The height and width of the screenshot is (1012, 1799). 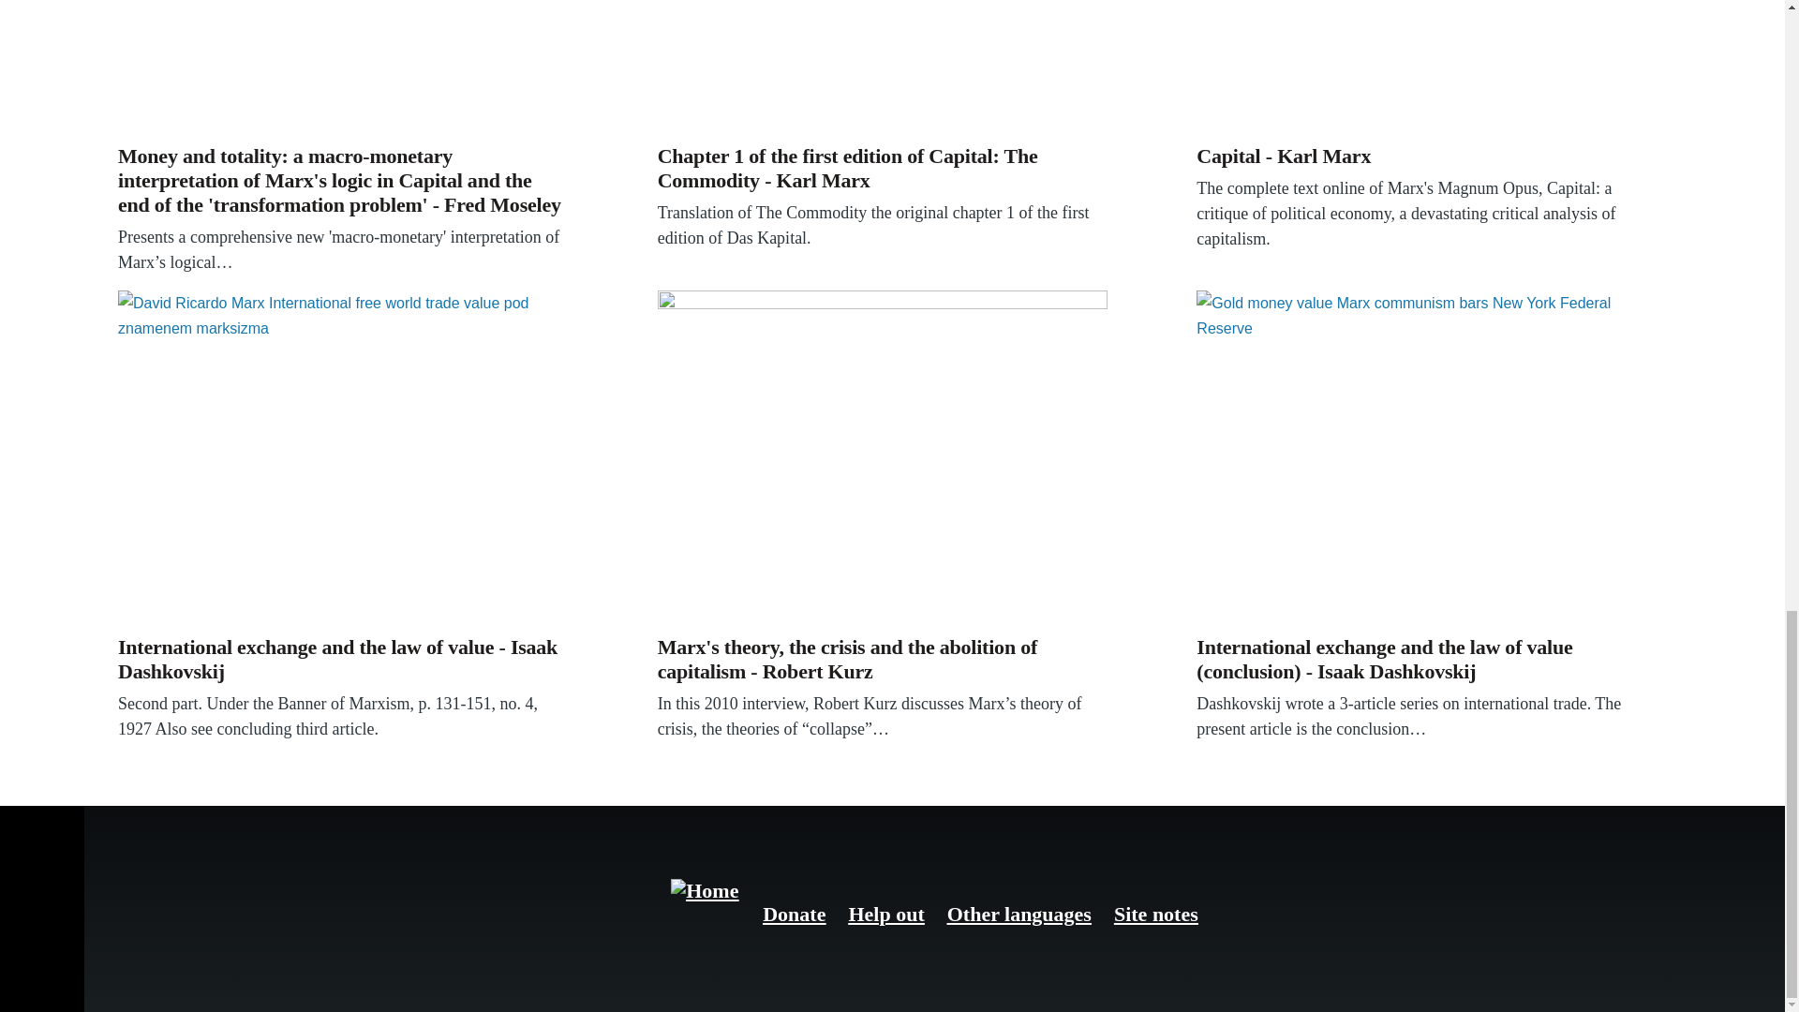 I want to click on libcom content in languages other than English, so click(x=1019, y=915).